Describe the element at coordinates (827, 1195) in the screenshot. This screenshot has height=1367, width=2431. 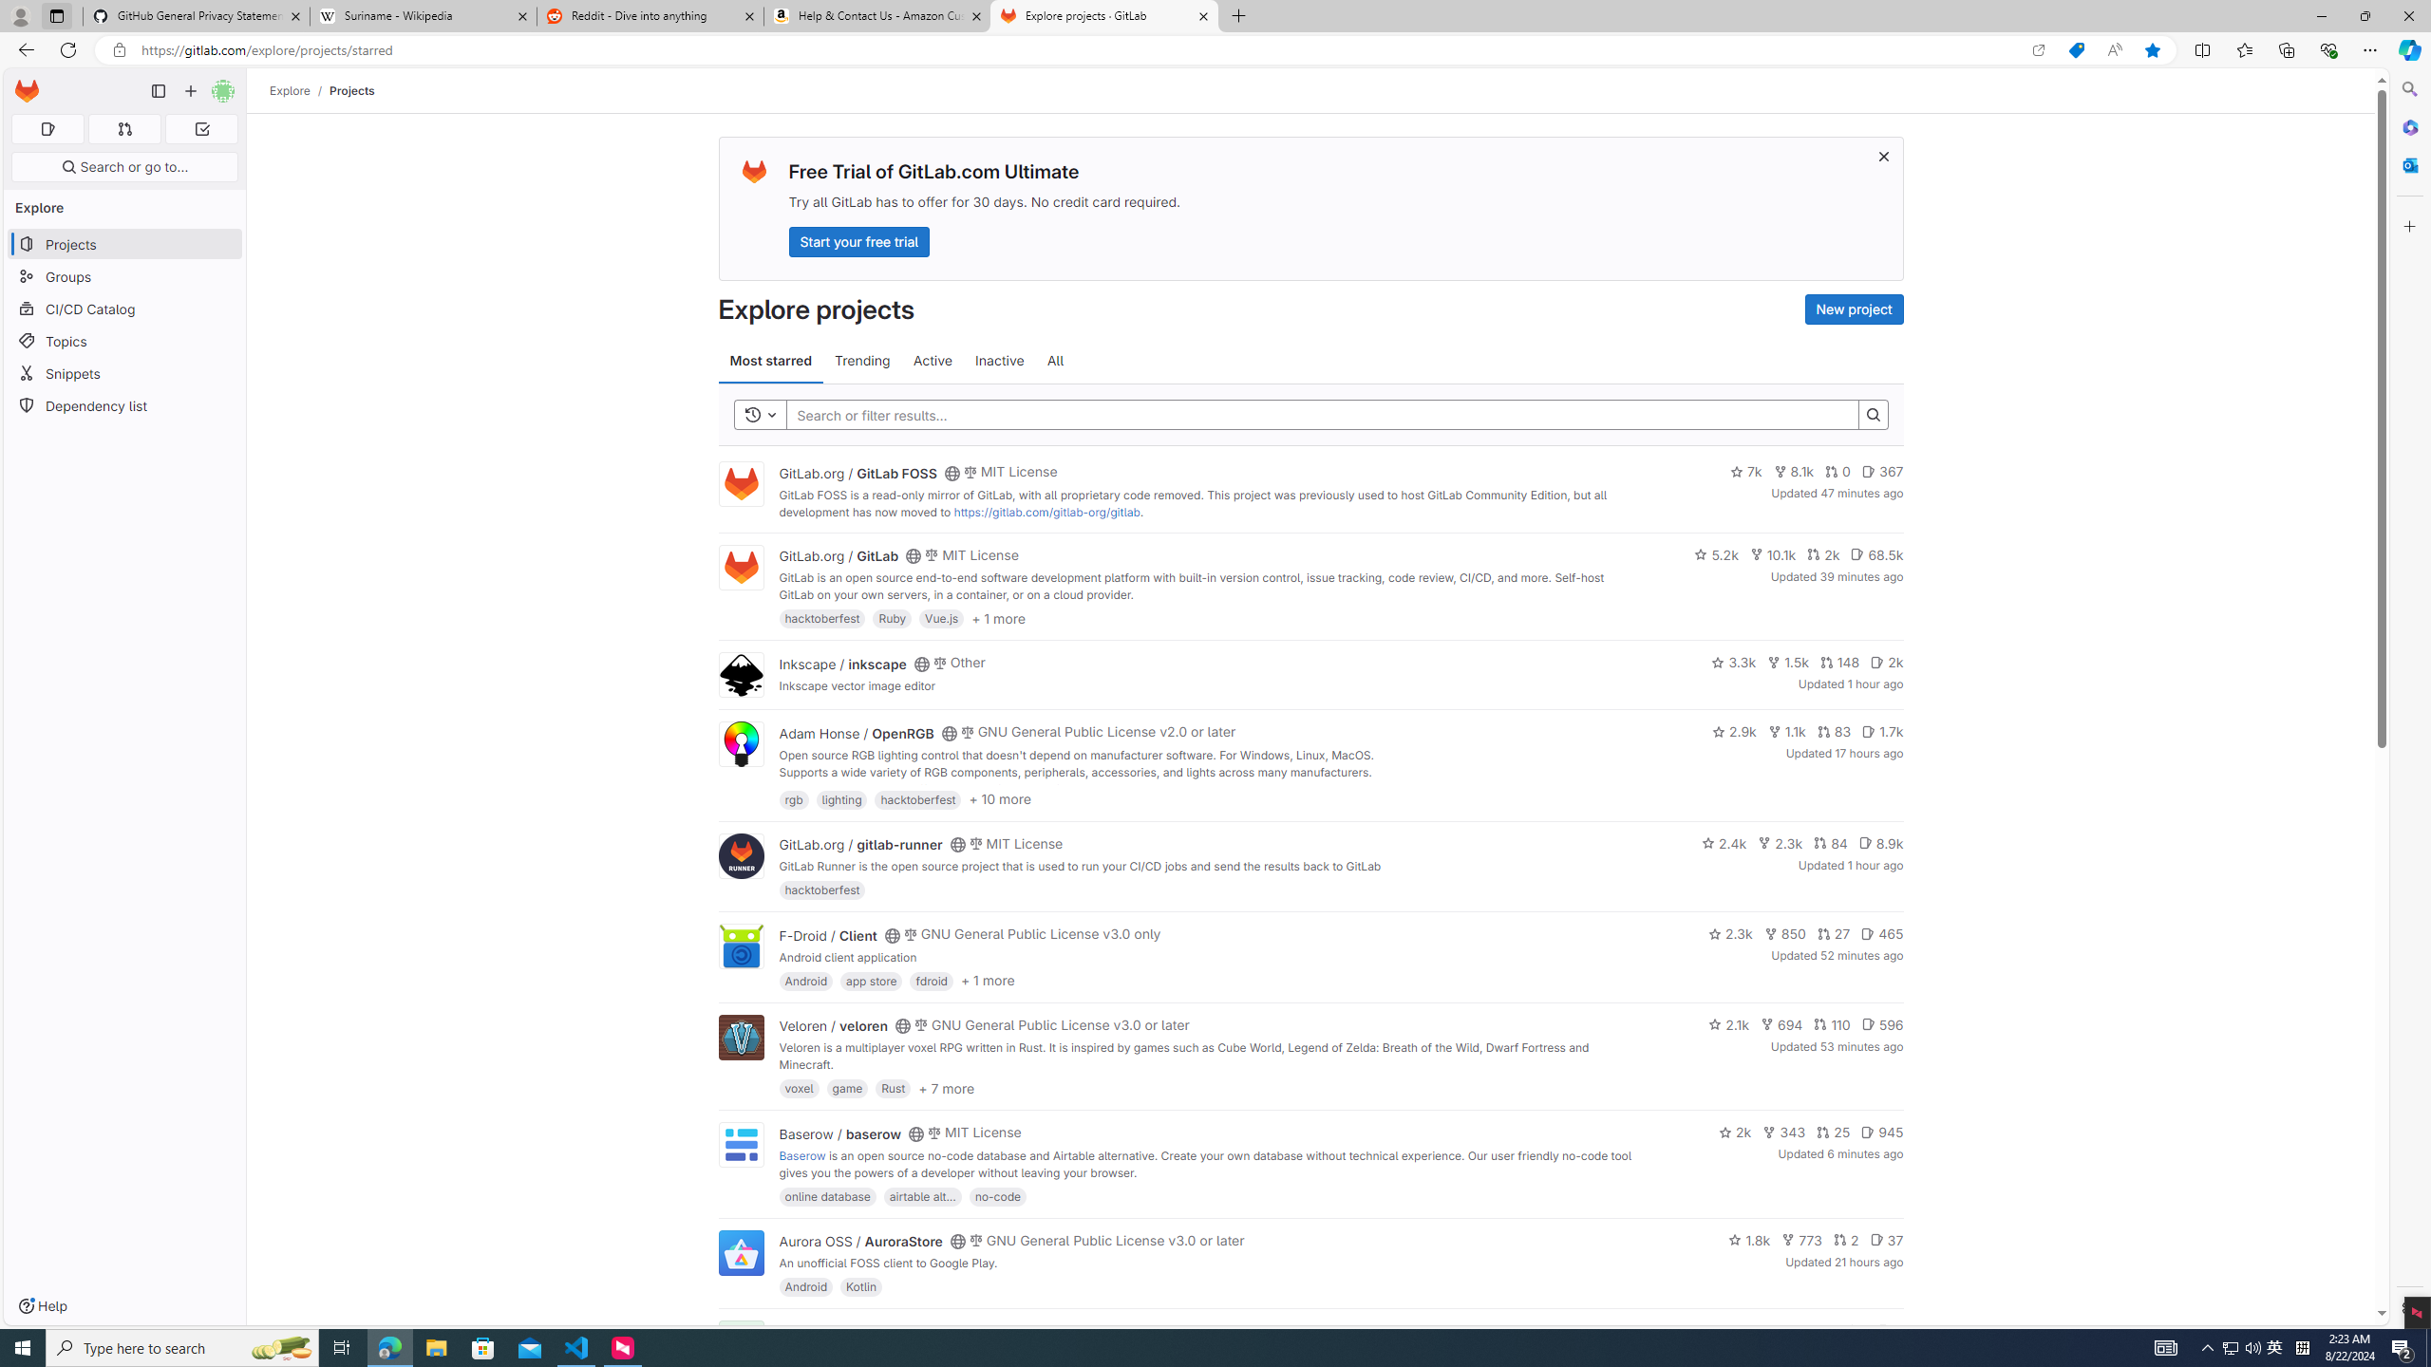
I see `online database` at that location.